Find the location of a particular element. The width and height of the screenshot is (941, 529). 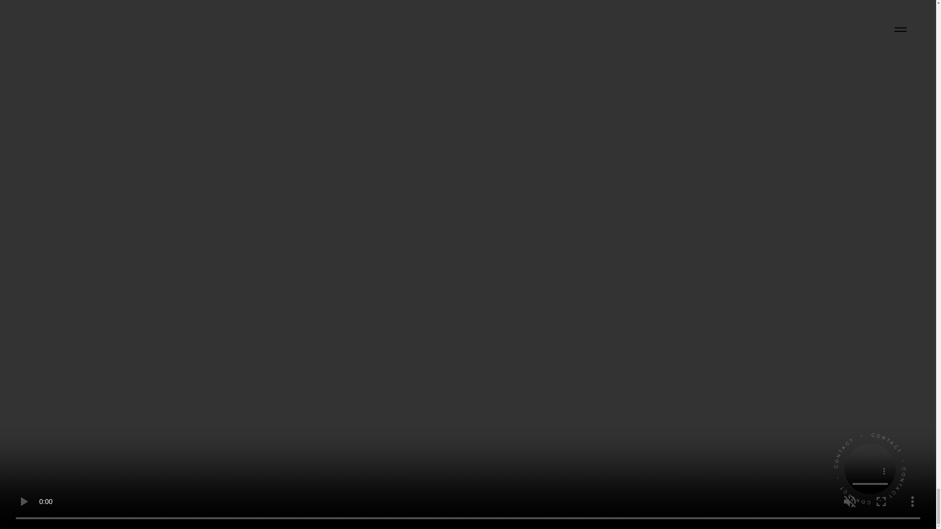

TELL US is located at coordinates (468, 345).